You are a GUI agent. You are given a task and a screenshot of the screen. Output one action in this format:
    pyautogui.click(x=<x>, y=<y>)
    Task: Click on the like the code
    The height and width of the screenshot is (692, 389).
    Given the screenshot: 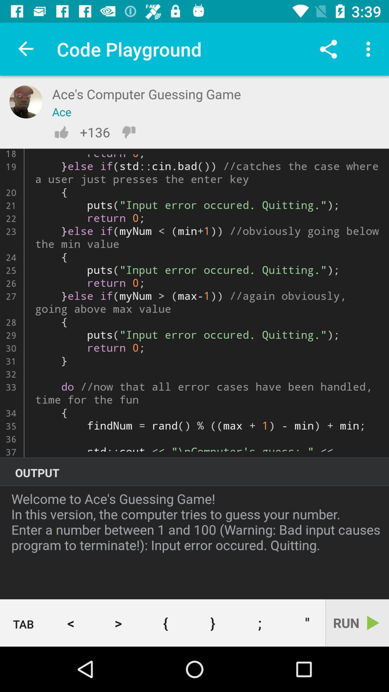 What is the action you would take?
    pyautogui.click(x=61, y=132)
    